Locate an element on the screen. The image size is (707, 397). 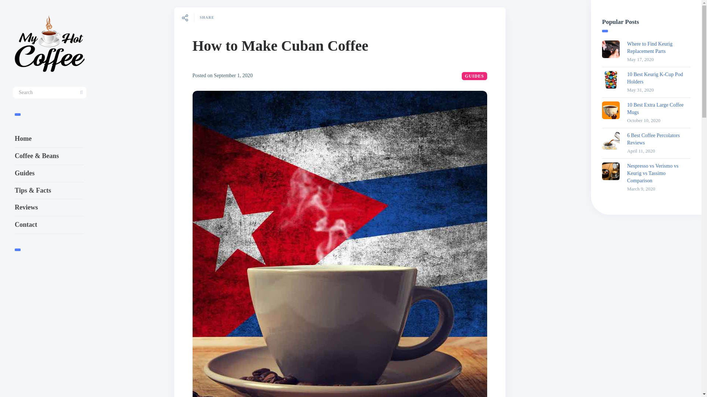
Guides is located at coordinates (36, 174).